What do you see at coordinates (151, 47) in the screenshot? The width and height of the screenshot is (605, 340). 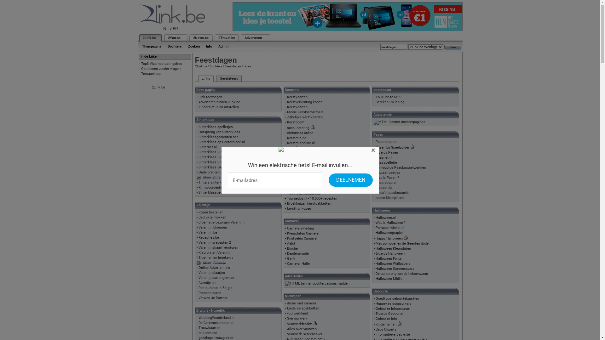 I see `Thuispagina` at bounding box center [151, 47].